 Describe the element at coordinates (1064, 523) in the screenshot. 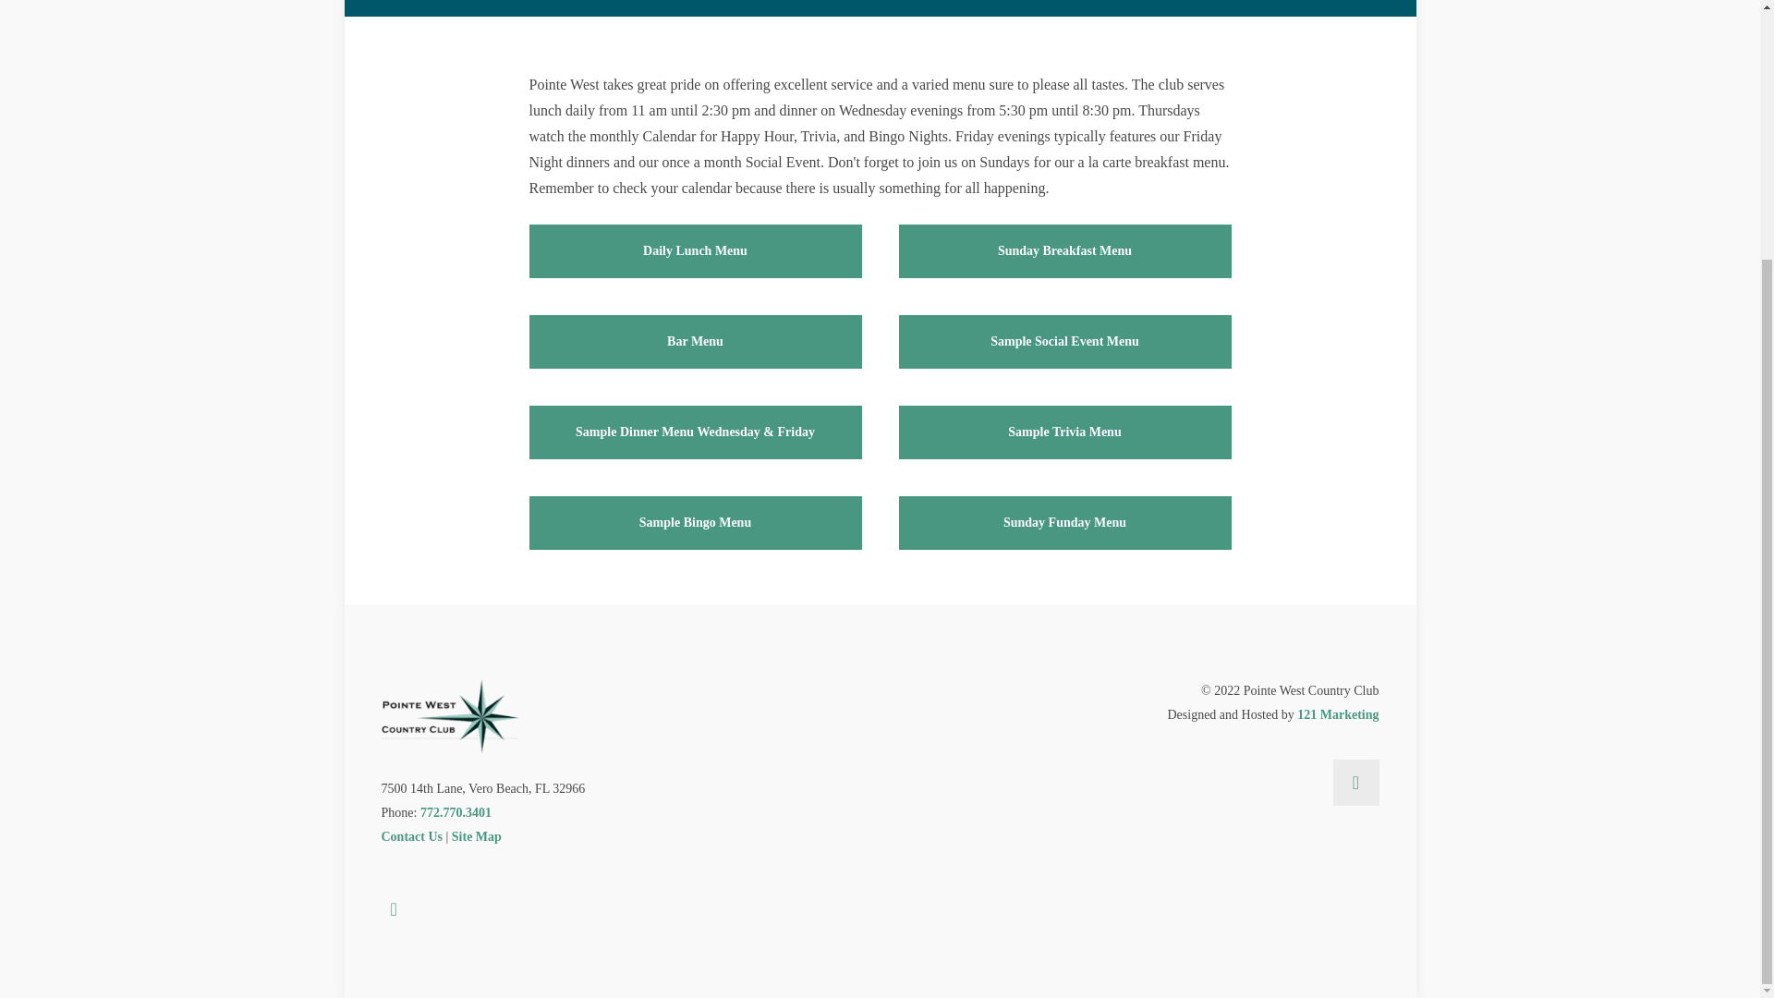

I see `Sunday Funday Menu` at that location.